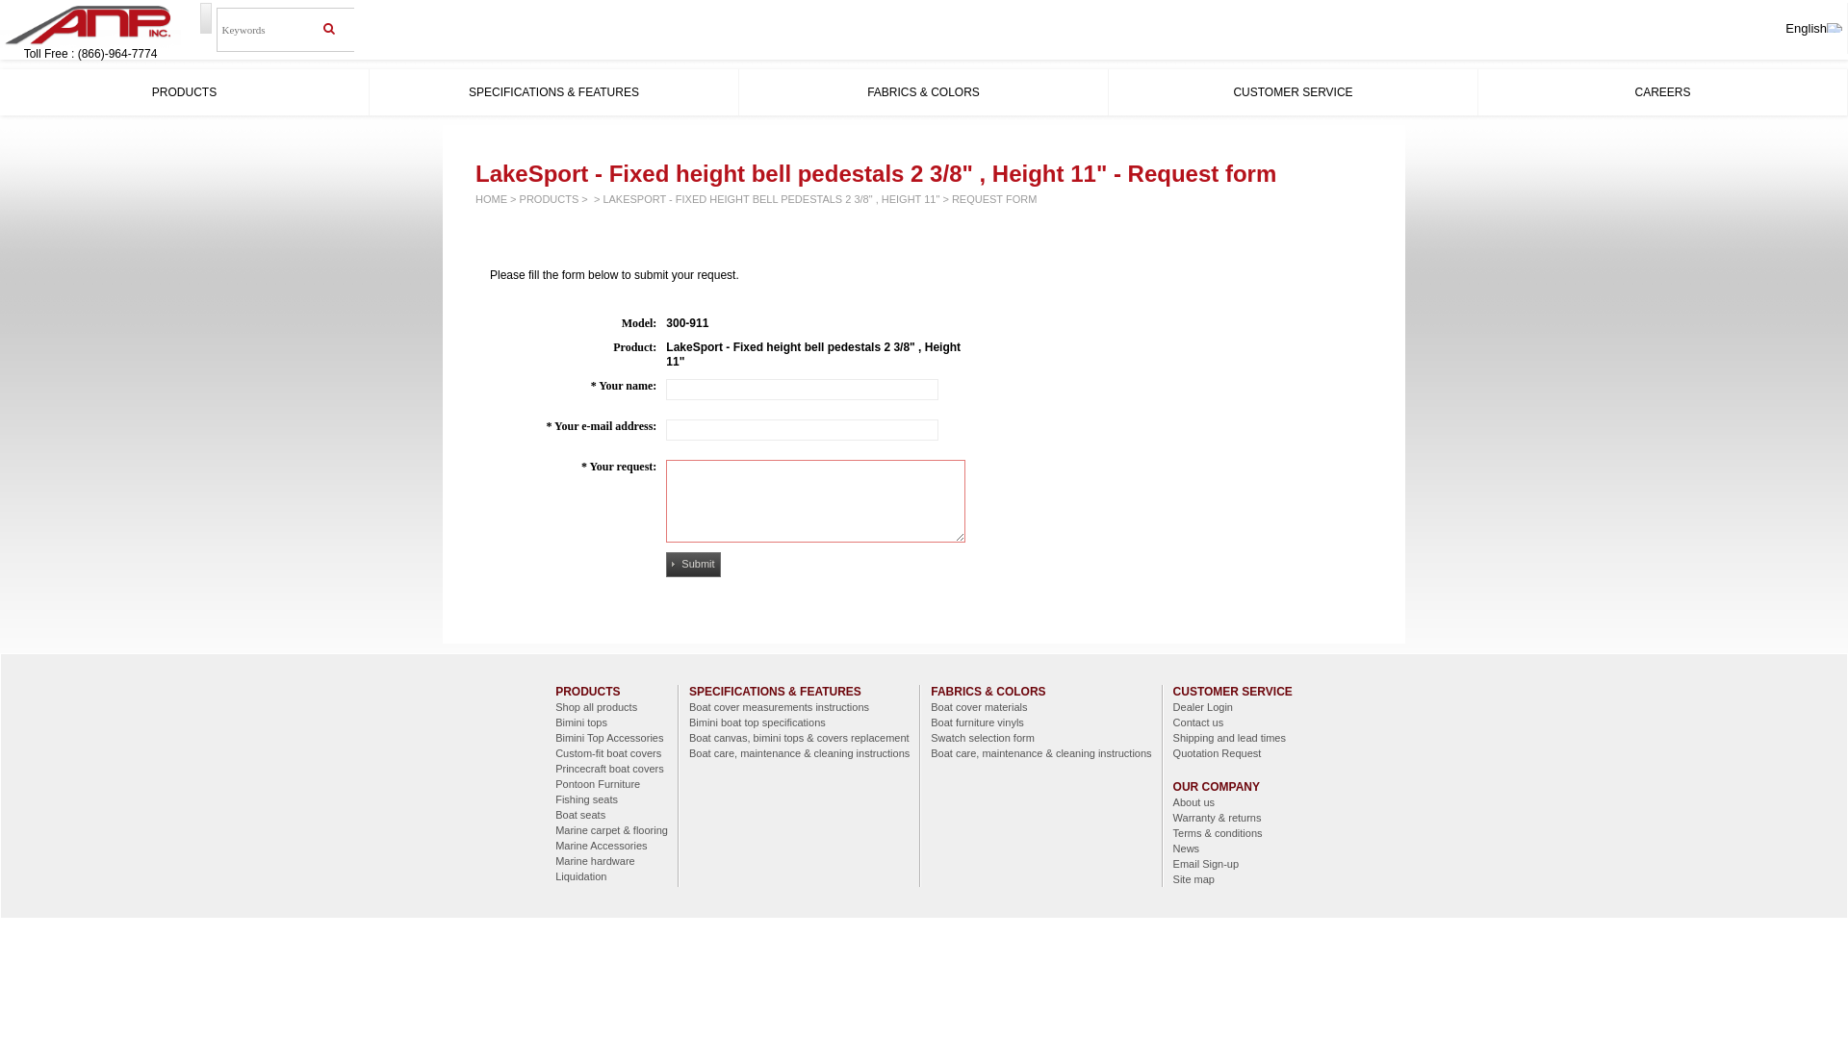  Describe the element at coordinates (612, 876) in the screenshot. I see `Liquidation` at that location.